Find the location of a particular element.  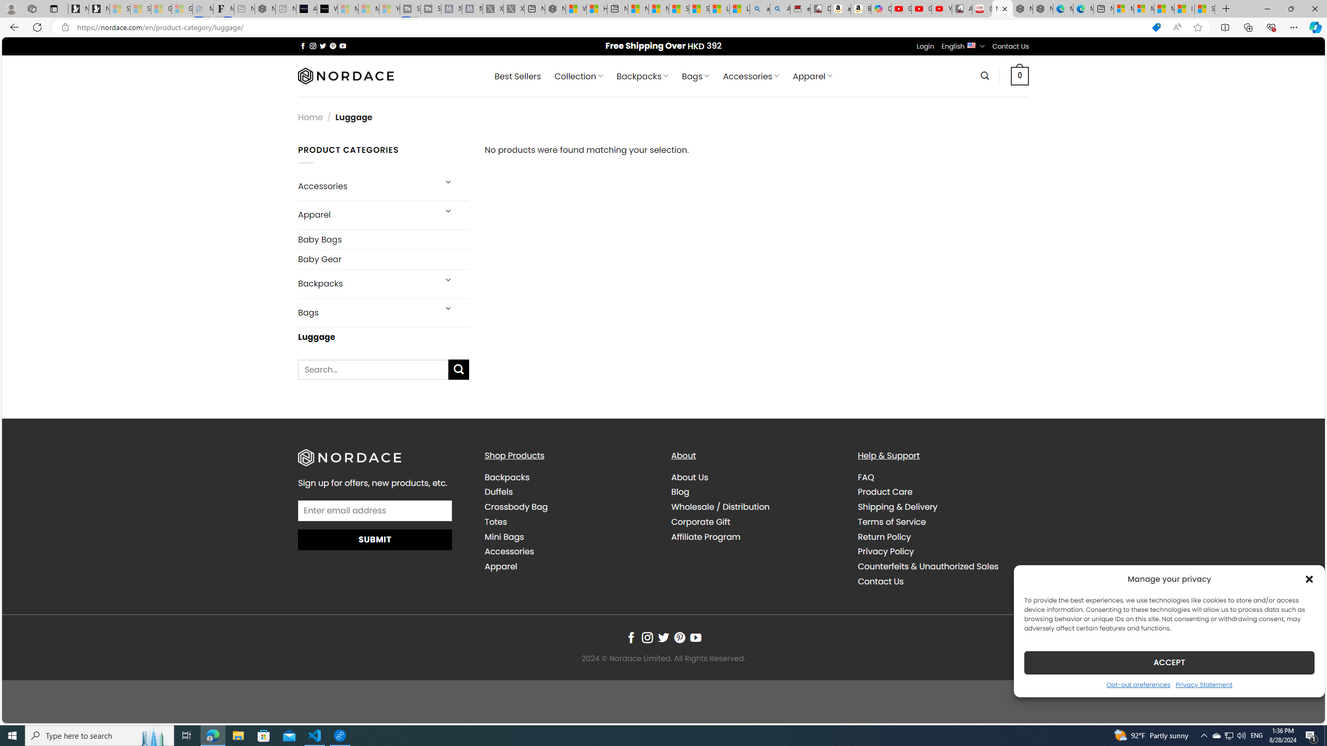

Corporate Gift is located at coordinates (757, 521).